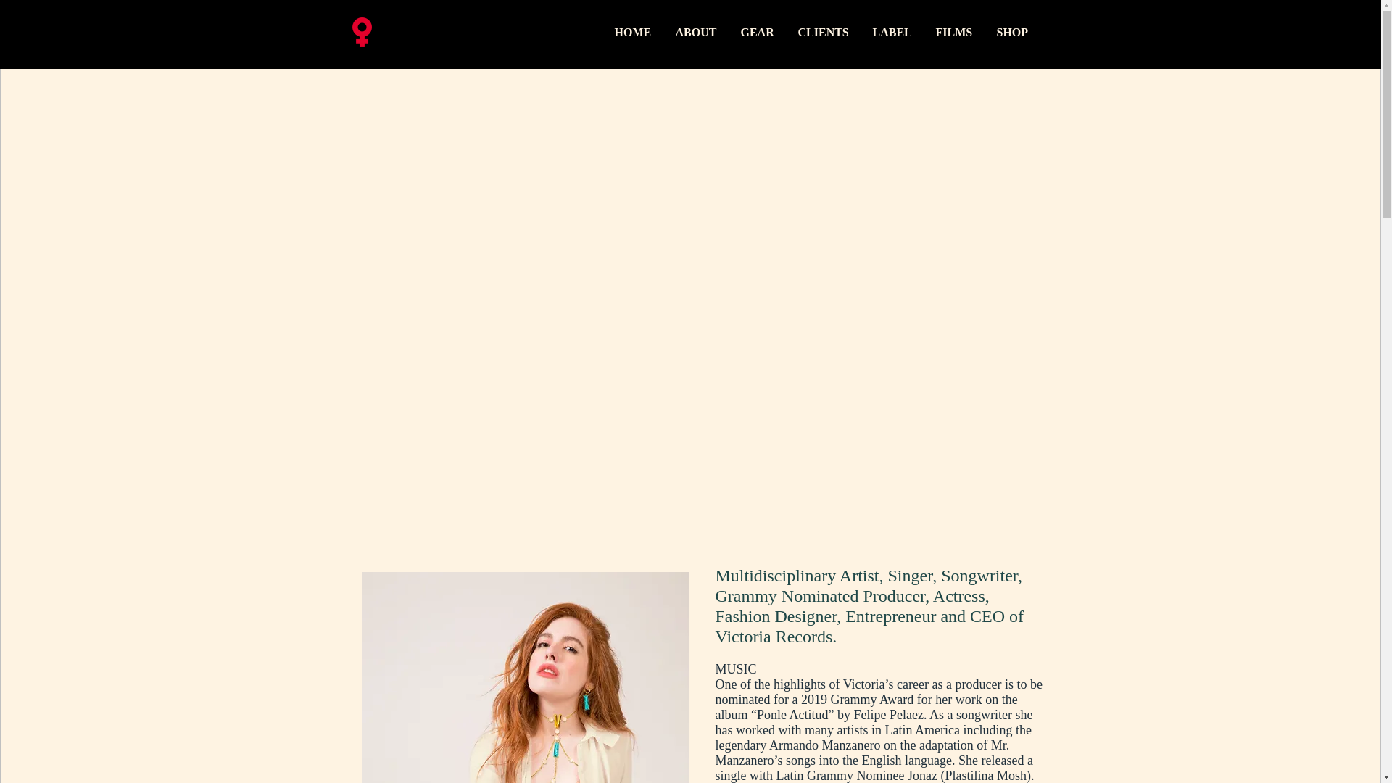 This screenshot has width=1392, height=783. Describe the element at coordinates (758, 32) in the screenshot. I see `GEAR` at that location.